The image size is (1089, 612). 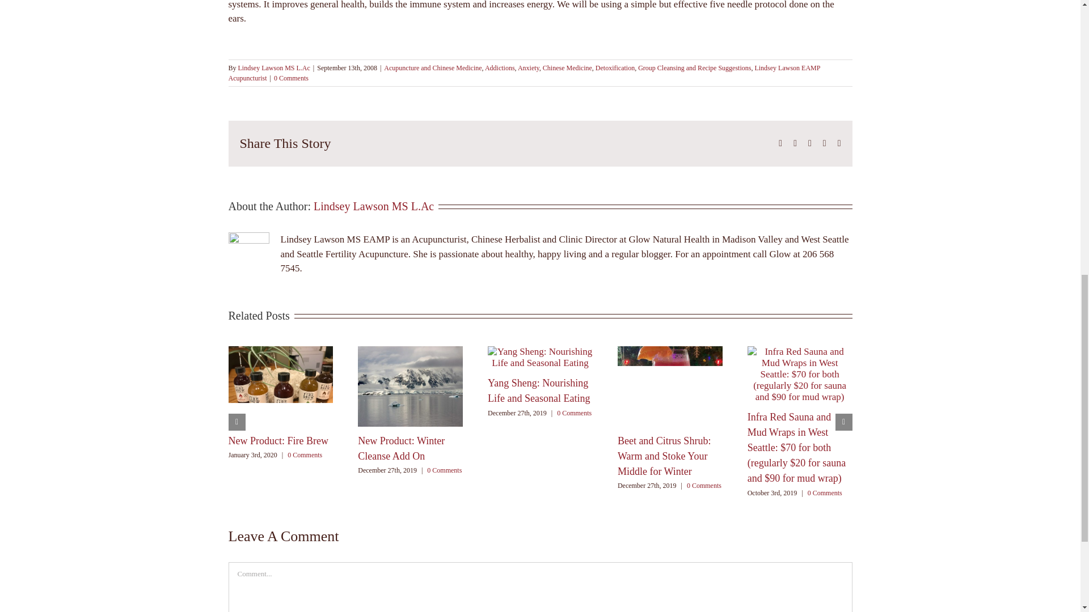 What do you see at coordinates (809, 143) in the screenshot?
I see `LinkedIn` at bounding box center [809, 143].